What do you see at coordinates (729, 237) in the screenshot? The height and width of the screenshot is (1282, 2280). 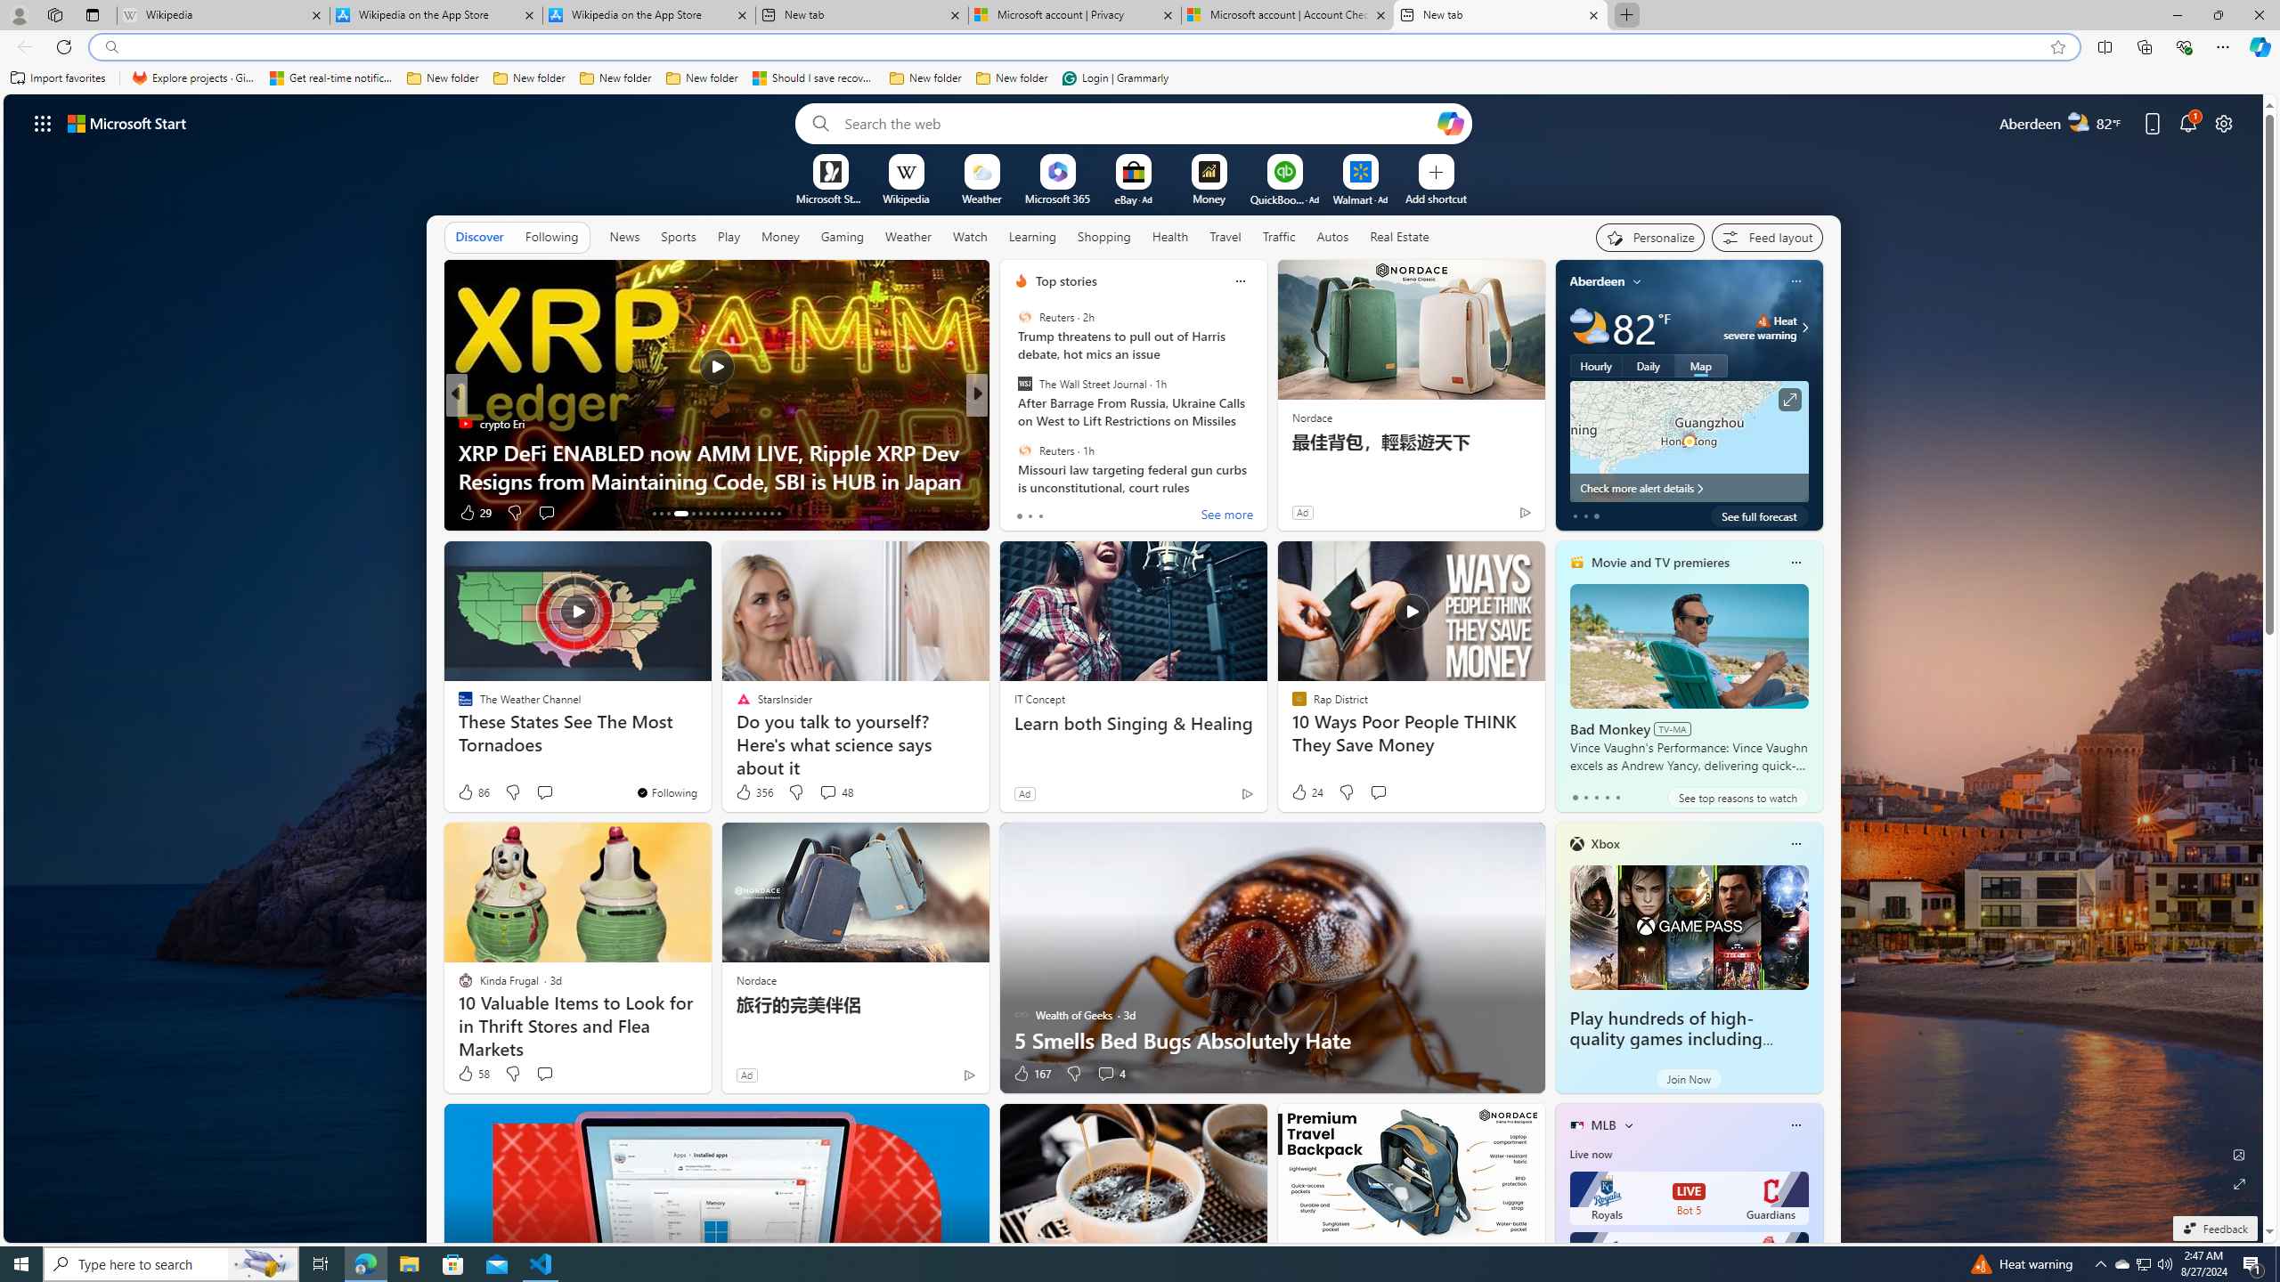 I see `Play` at bounding box center [729, 237].